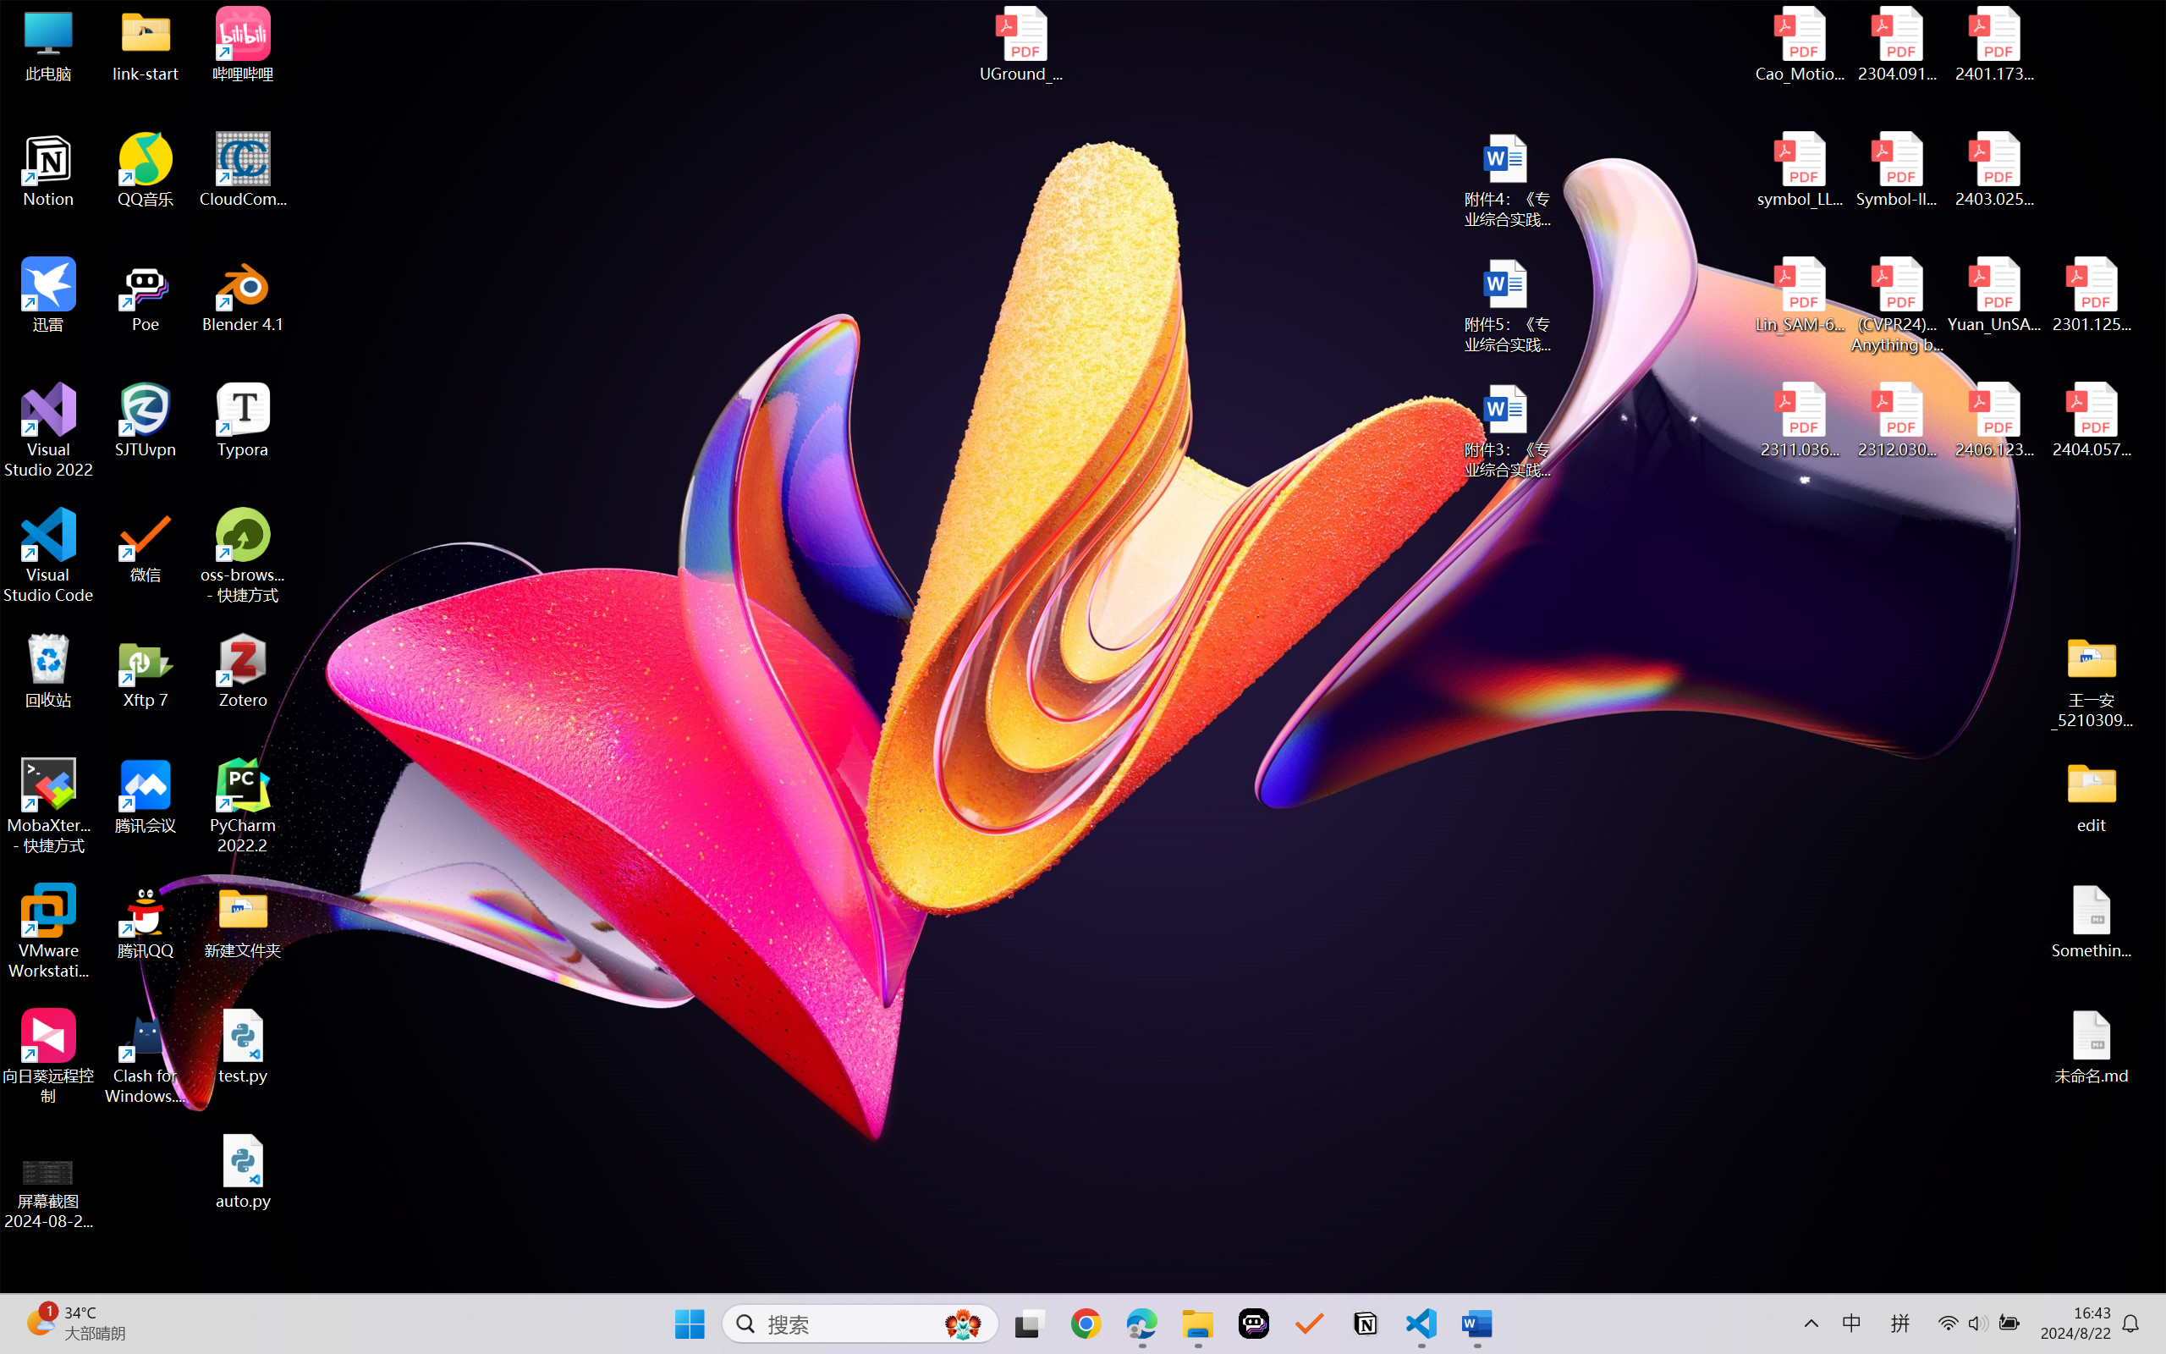 The height and width of the screenshot is (1354, 2166). I want to click on 2406.12373v2.pdf, so click(1993, 421).